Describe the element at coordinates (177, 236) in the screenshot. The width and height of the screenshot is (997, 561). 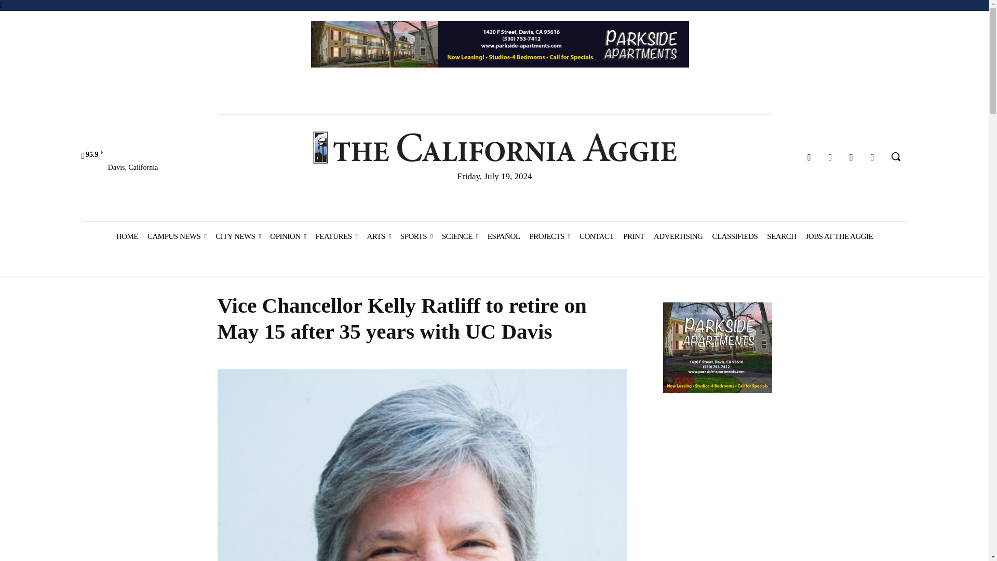
I see `CAMPUS NEWS` at that location.